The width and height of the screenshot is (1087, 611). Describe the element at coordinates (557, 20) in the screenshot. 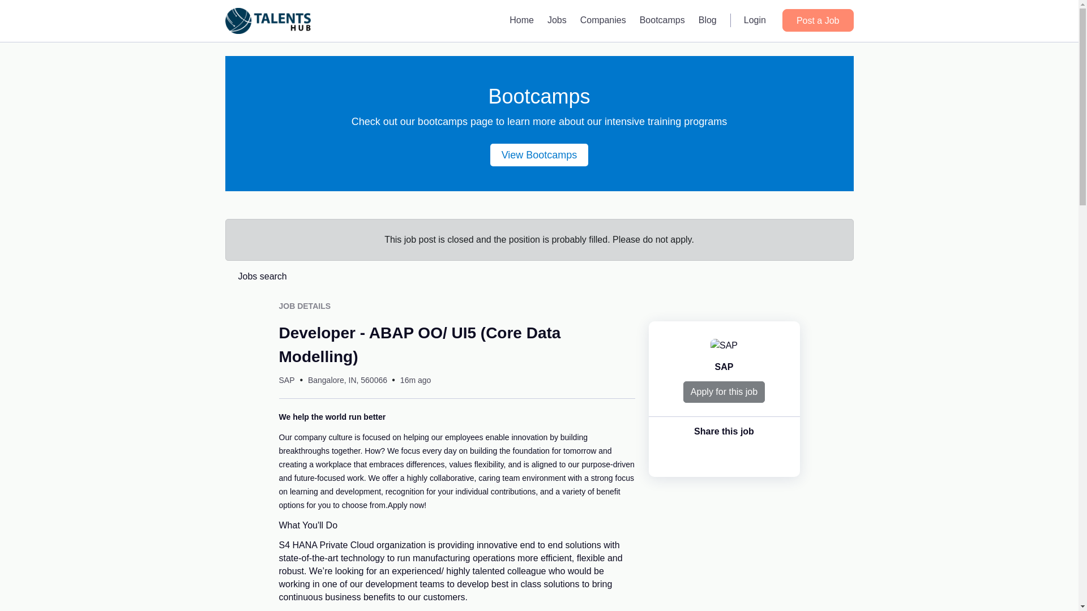

I see `Jobs` at that location.